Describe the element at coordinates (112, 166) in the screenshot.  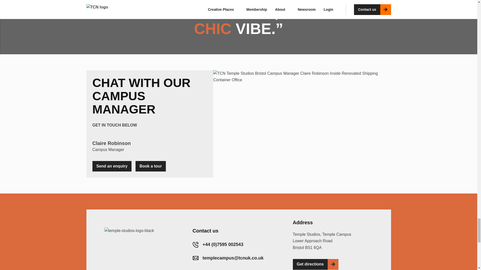
I see `Send an enquiry` at that location.